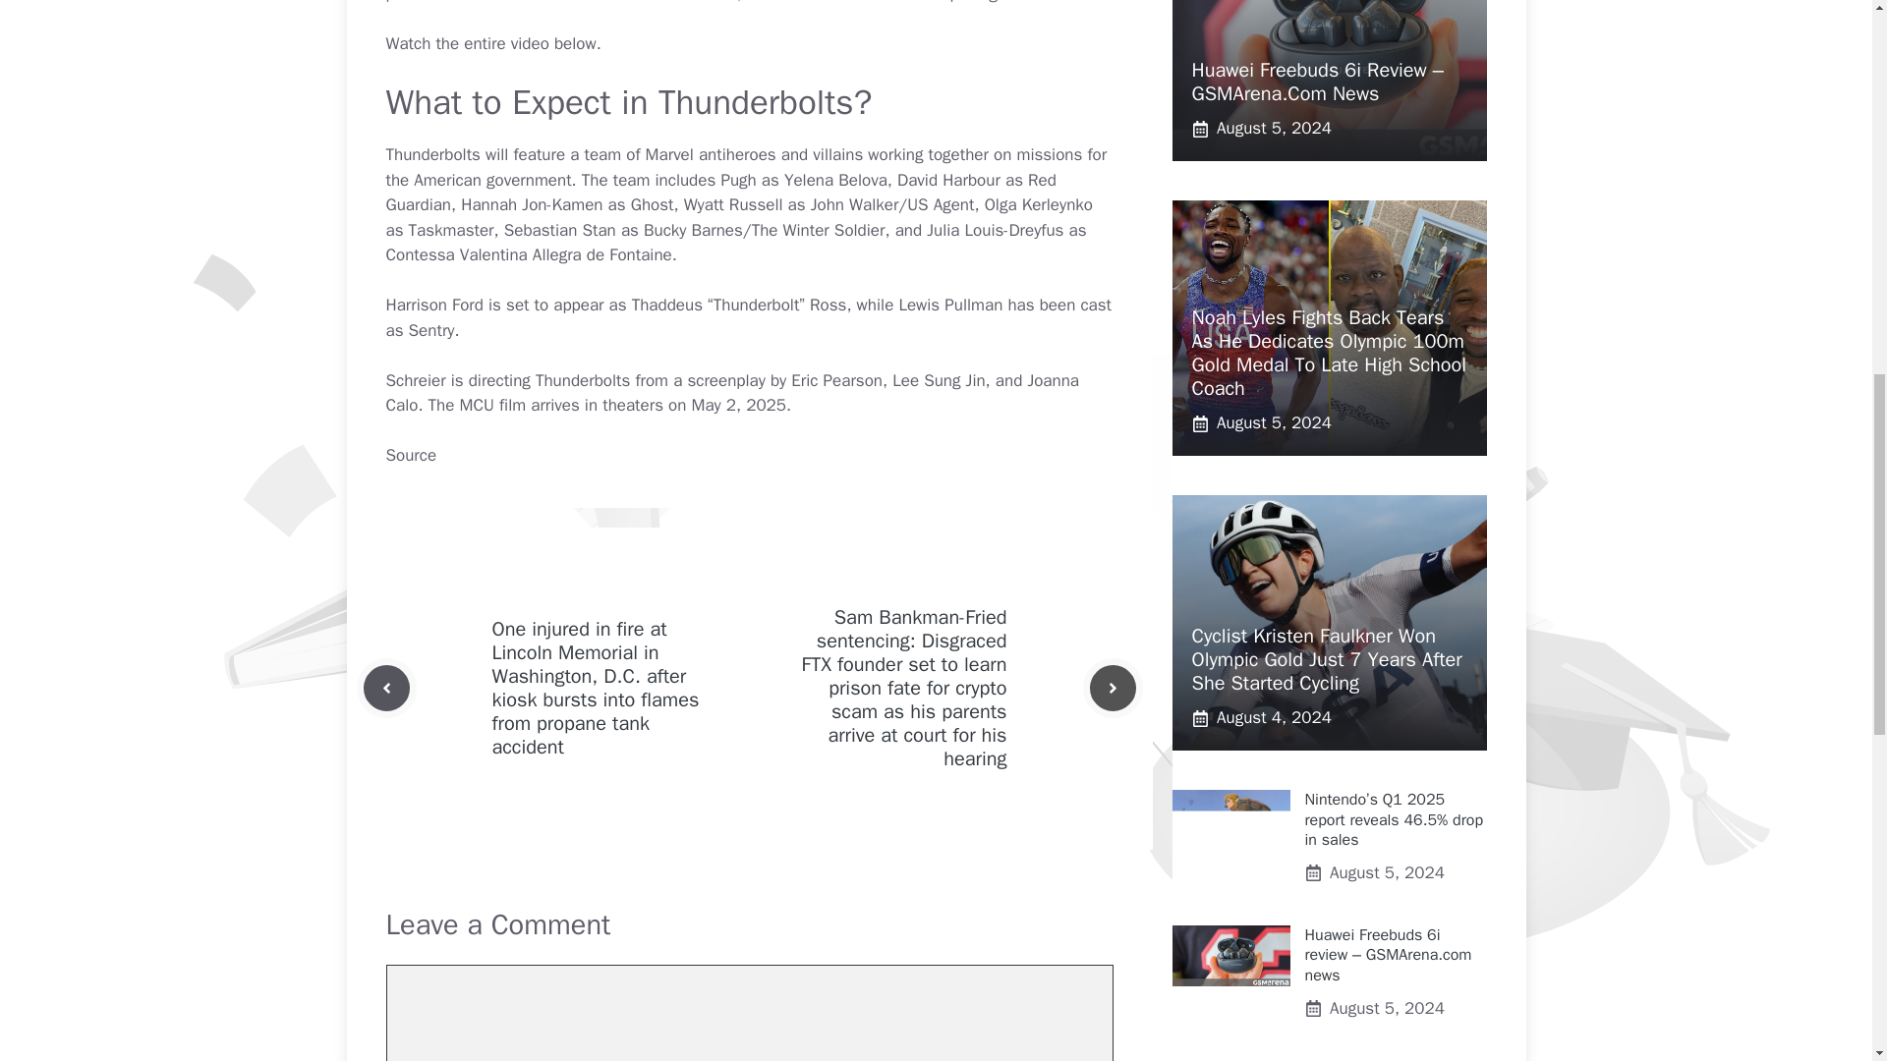 The image size is (1887, 1061). Describe the element at coordinates (410, 455) in the screenshot. I see `Source` at that location.